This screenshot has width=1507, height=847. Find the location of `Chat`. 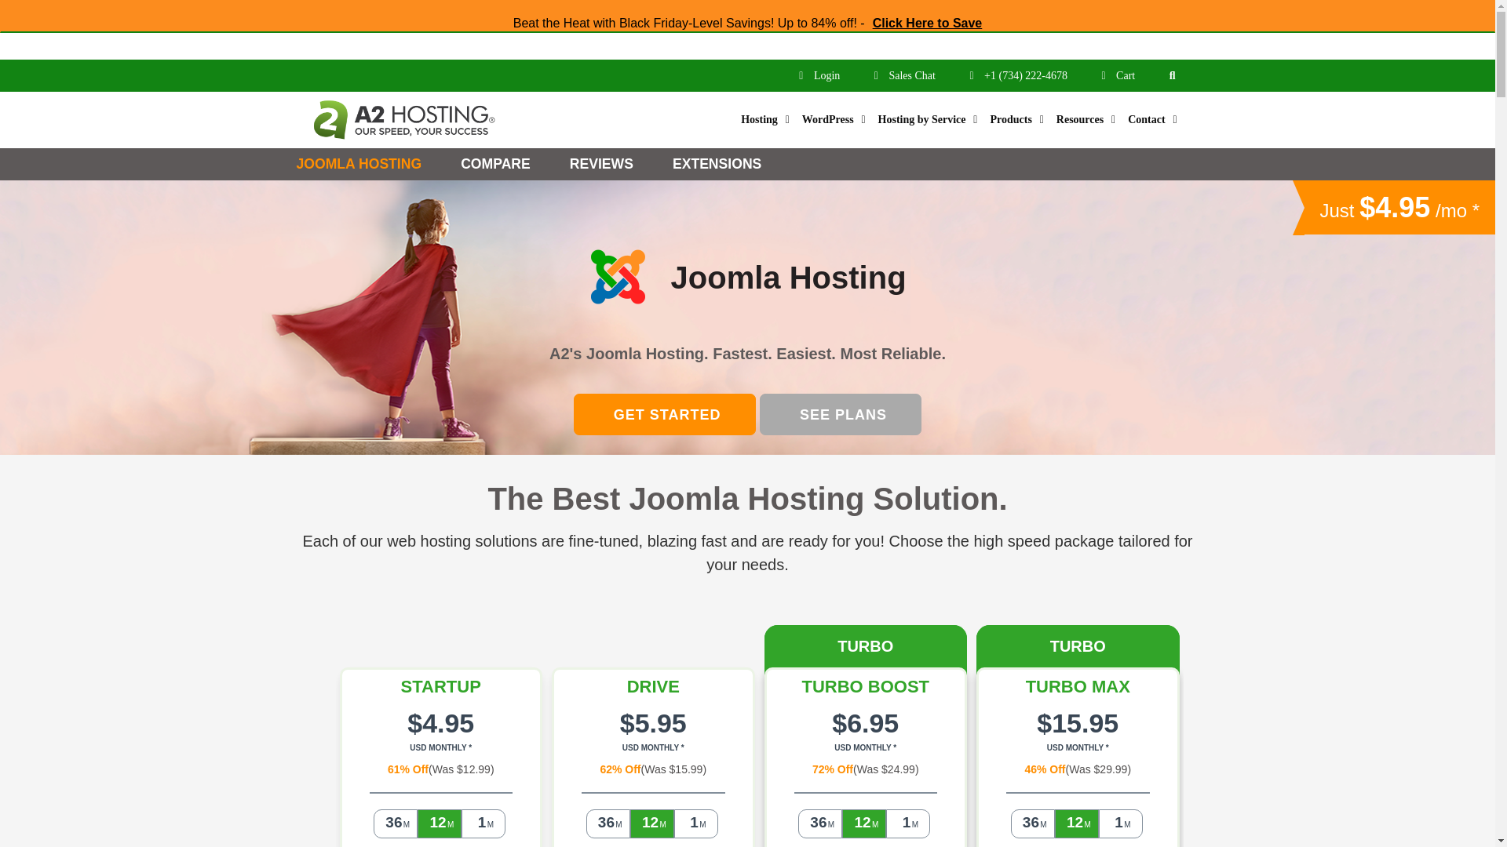

Chat is located at coordinates (906, 75).